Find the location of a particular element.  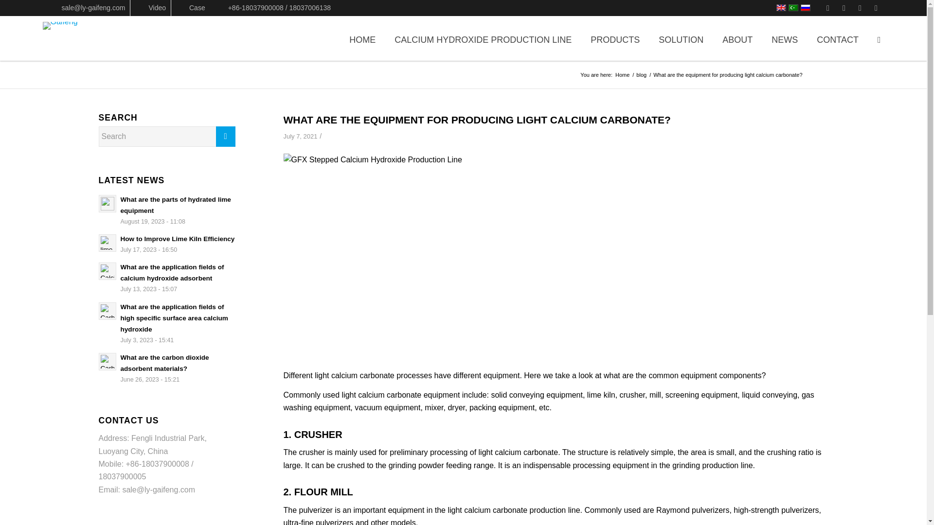

ABOUT is located at coordinates (737, 40).